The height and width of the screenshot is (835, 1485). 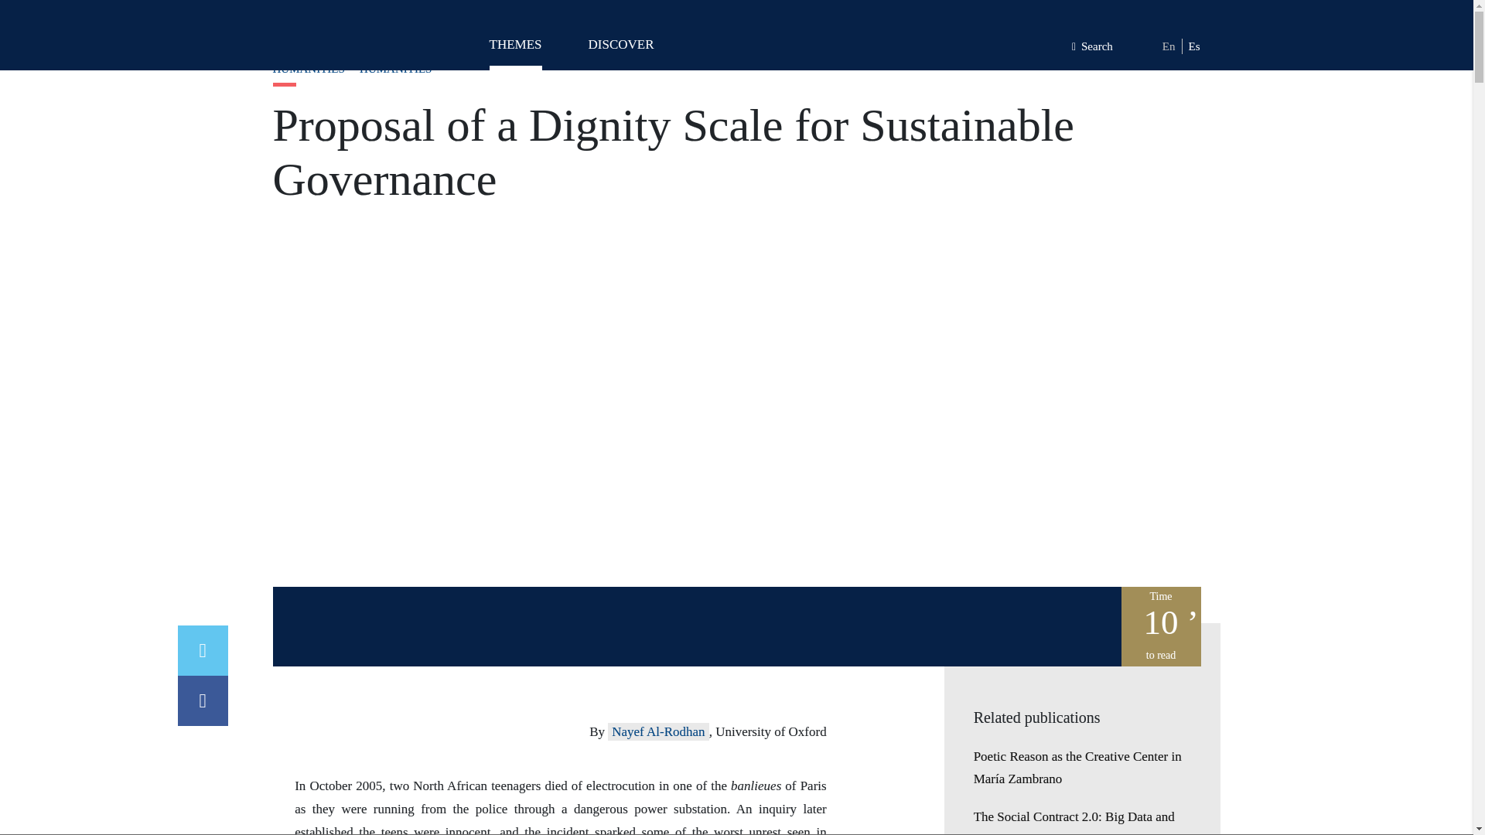 What do you see at coordinates (620, 51) in the screenshot?
I see `DESCUBRE` at bounding box center [620, 51].